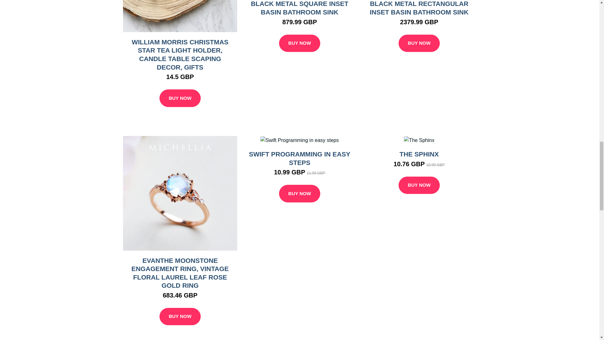  I want to click on BLACK METAL RECTANGULAR INSET BASIN BATHROOM SINK, so click(419, 8).